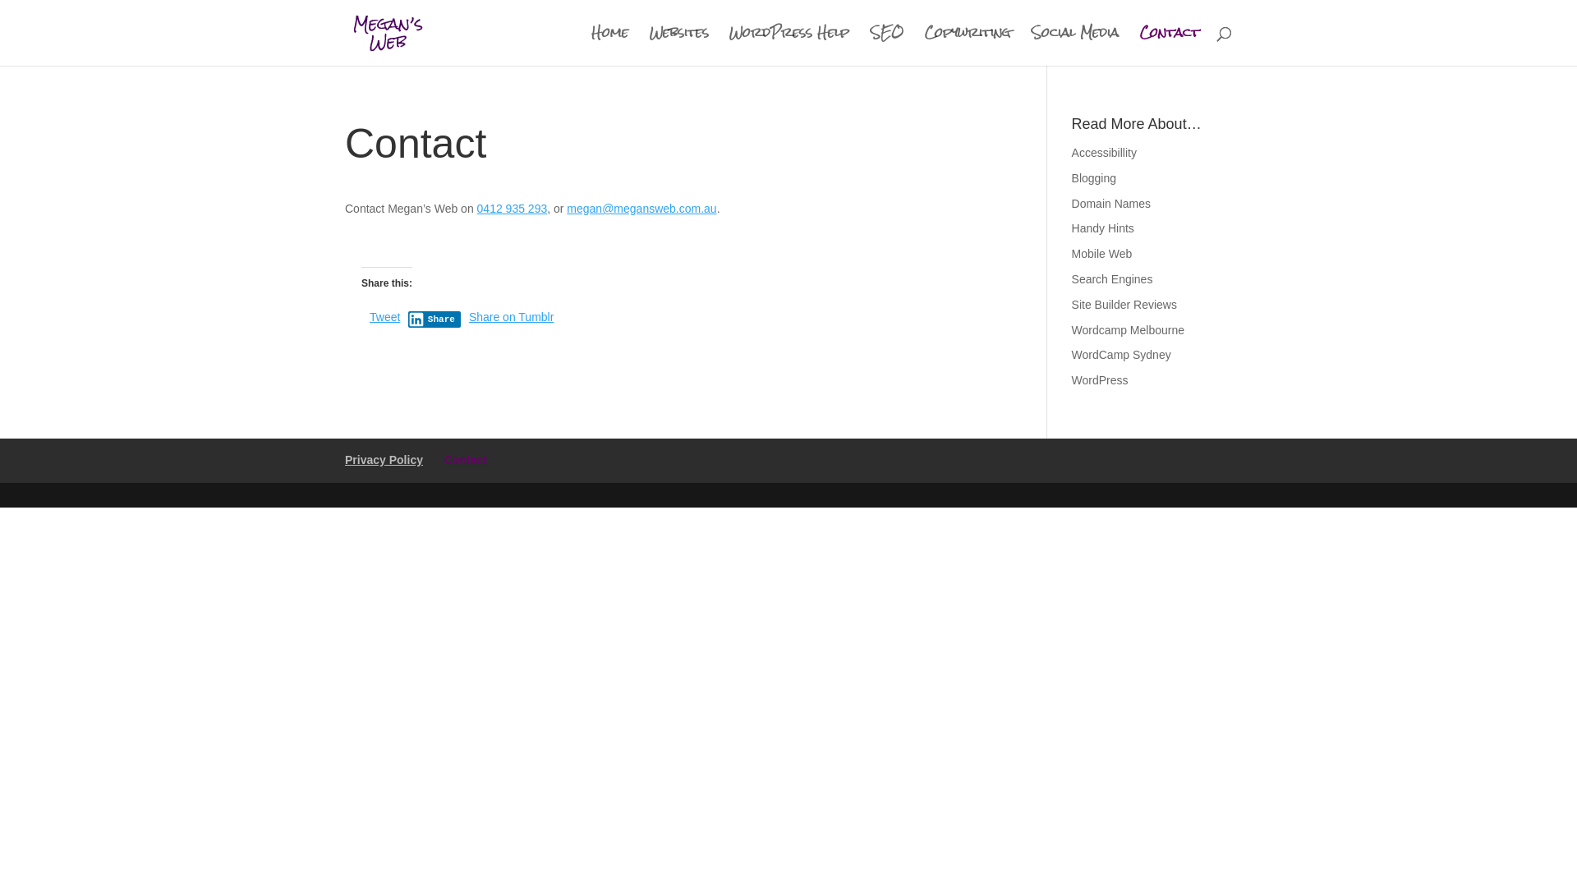 This screenshot has width=1577, height=887. What do you see at coordinates (1122, 355) in the screenshot?
I see `WordCamp Sydney` at bounding box center [1122, 355].